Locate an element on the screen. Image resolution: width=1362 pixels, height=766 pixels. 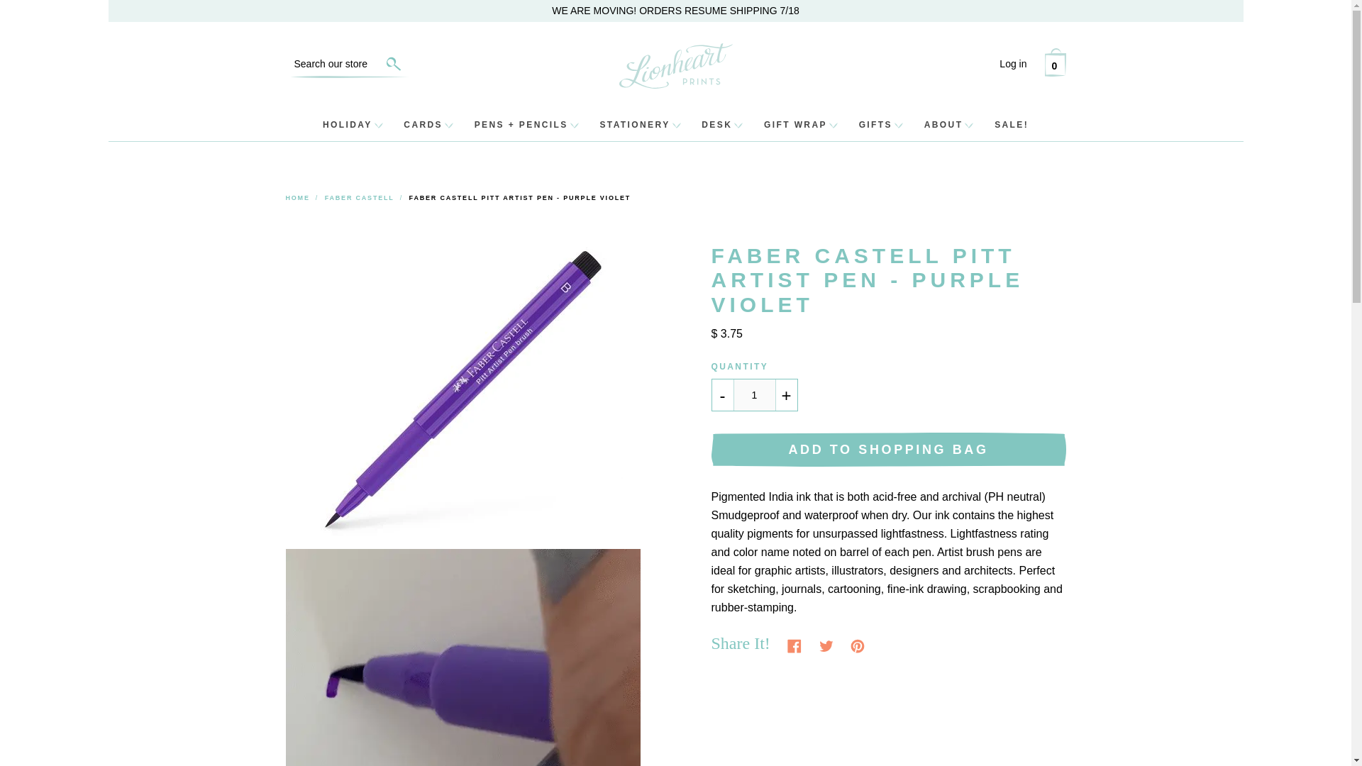
CARDS is located at coordinates (428, 125).